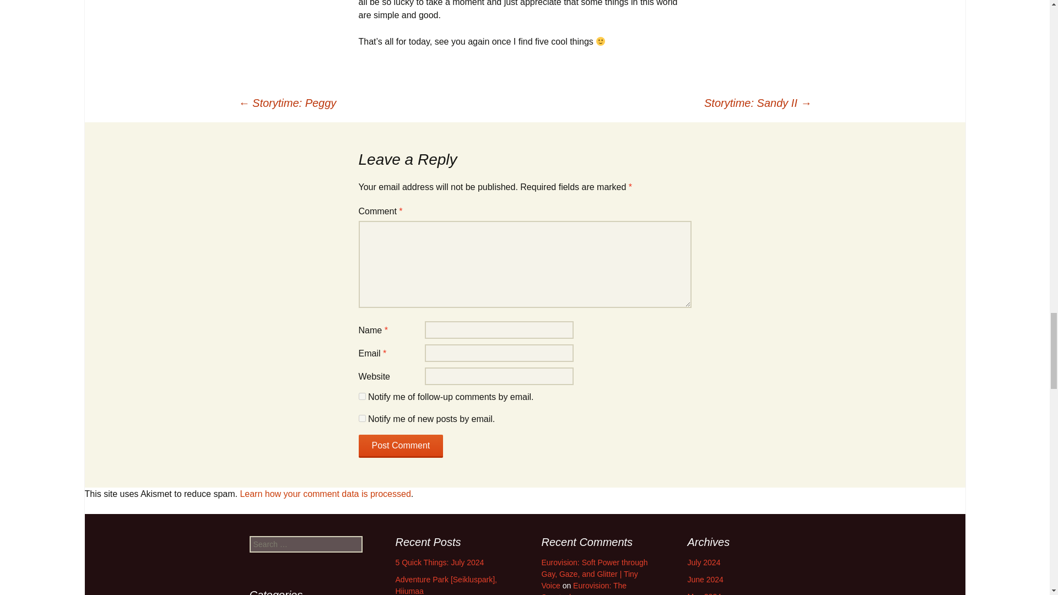 This screenshot has width=1058, height=595. I want to click on subscribe, so click(361, 396).